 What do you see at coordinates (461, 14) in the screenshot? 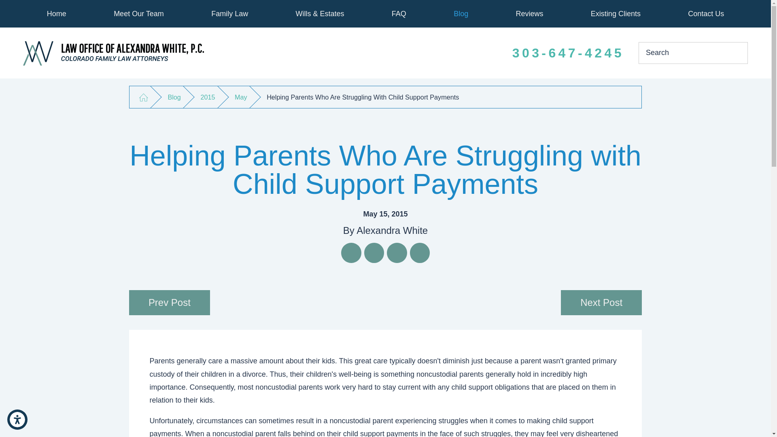
I see `Blog` at bounding box center [461, 14].